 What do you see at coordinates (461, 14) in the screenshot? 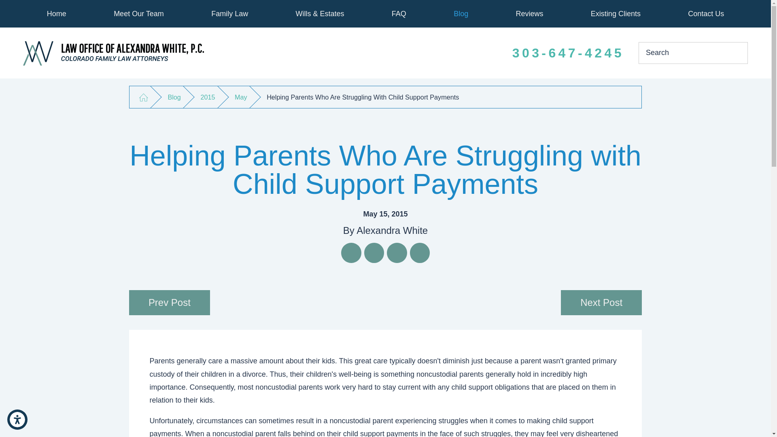
I see `Blog` at bounding box center [461, 14].